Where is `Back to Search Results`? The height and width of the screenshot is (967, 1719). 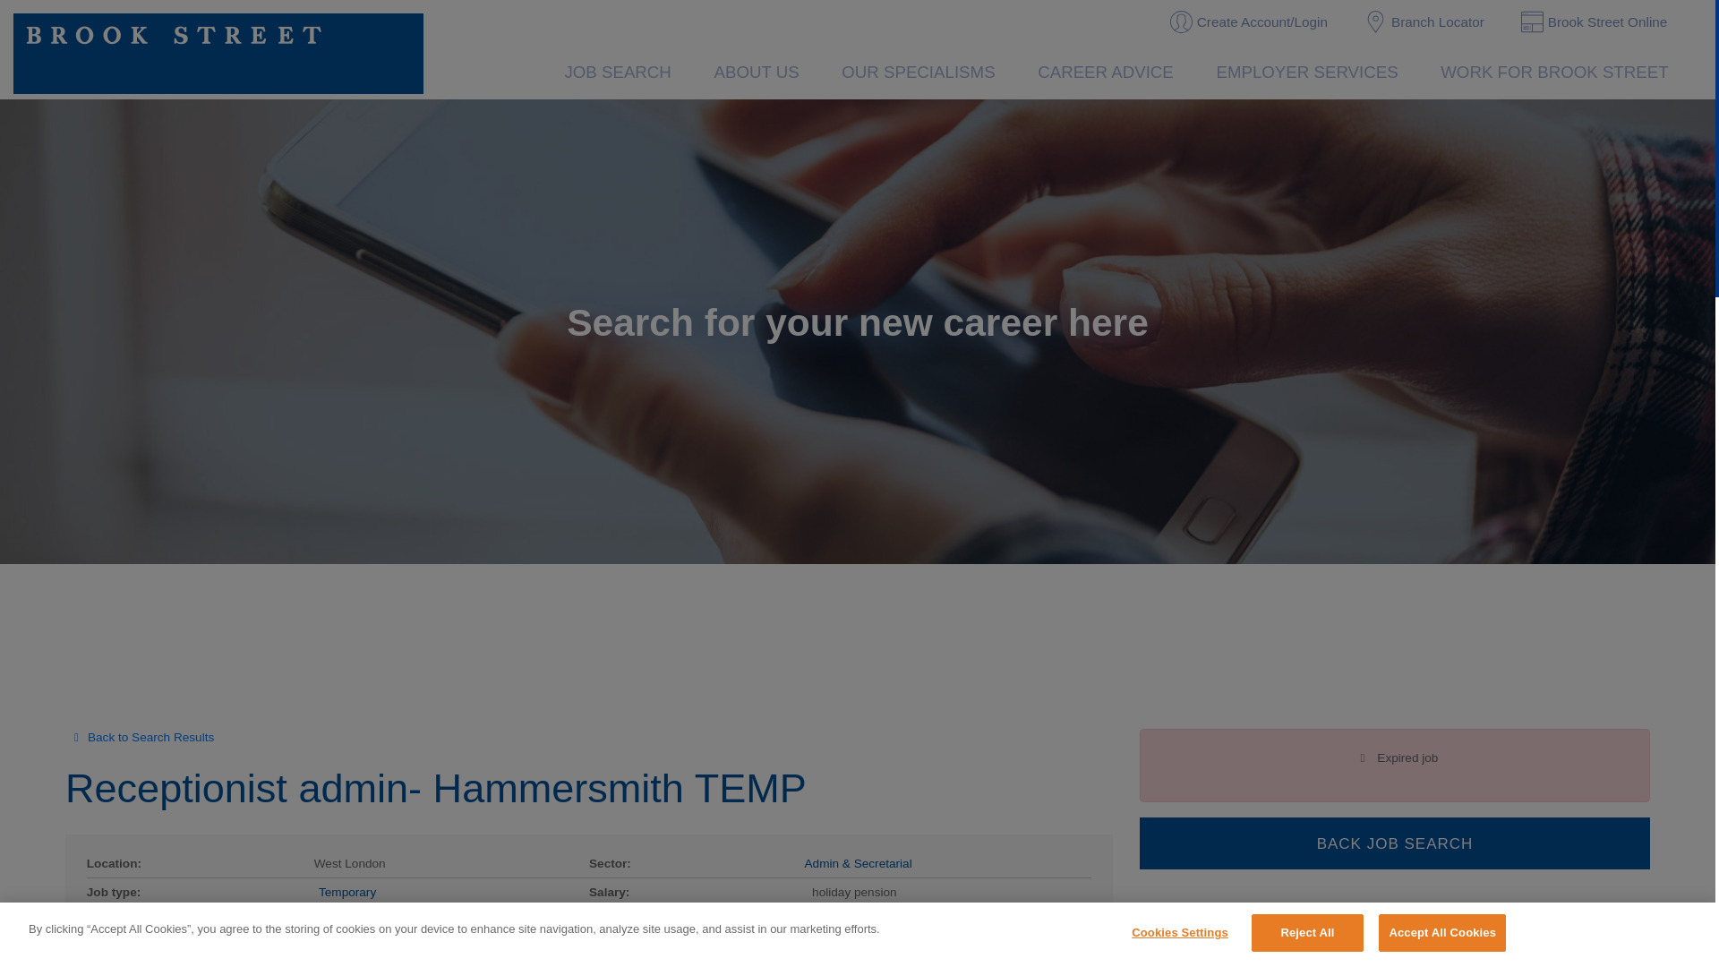
Back to Search Results is located at coordinates (588, 738).